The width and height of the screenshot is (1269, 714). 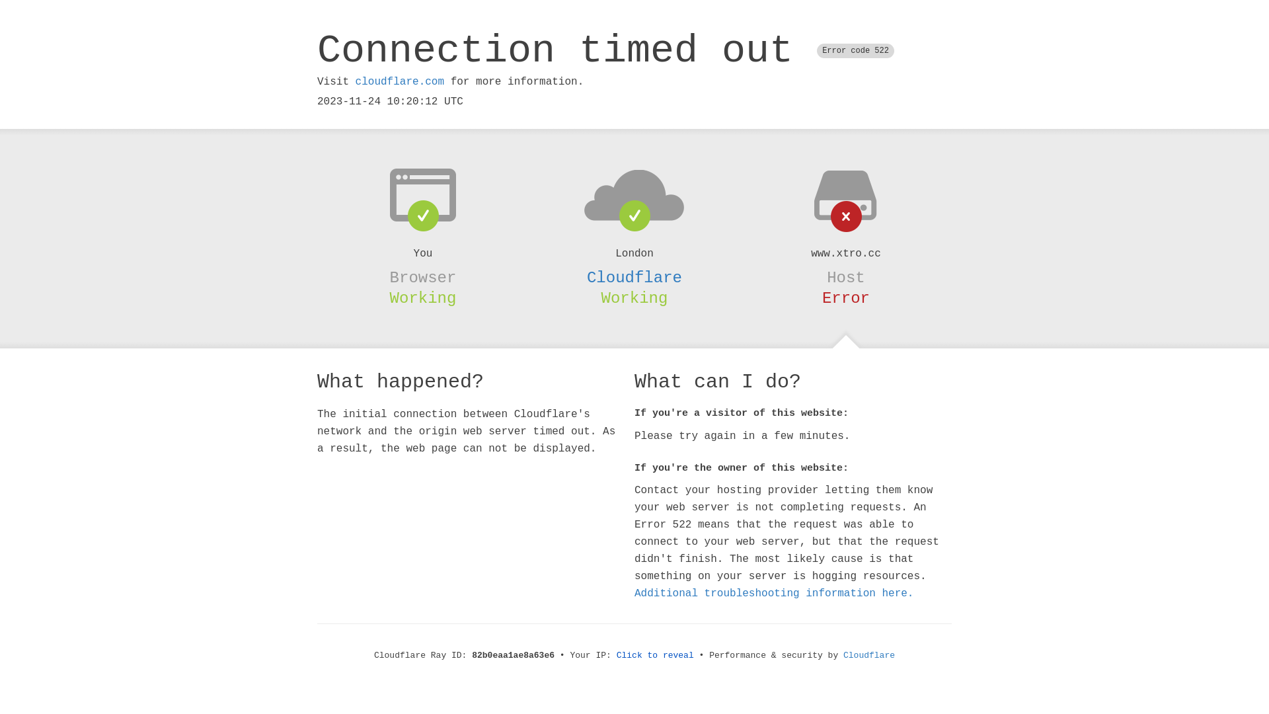 I want to click on Click to reveal, so click(x=656, y=656).